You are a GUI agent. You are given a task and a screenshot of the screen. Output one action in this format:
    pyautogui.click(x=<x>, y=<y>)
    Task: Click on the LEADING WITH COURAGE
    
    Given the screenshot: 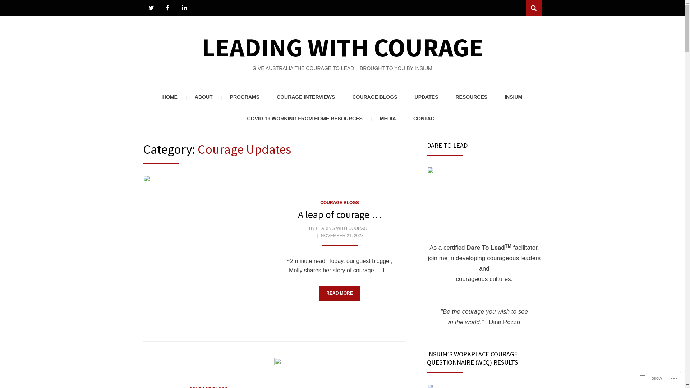 What is the action you would take?
    pyautogui.click(x=342, y=47)
    